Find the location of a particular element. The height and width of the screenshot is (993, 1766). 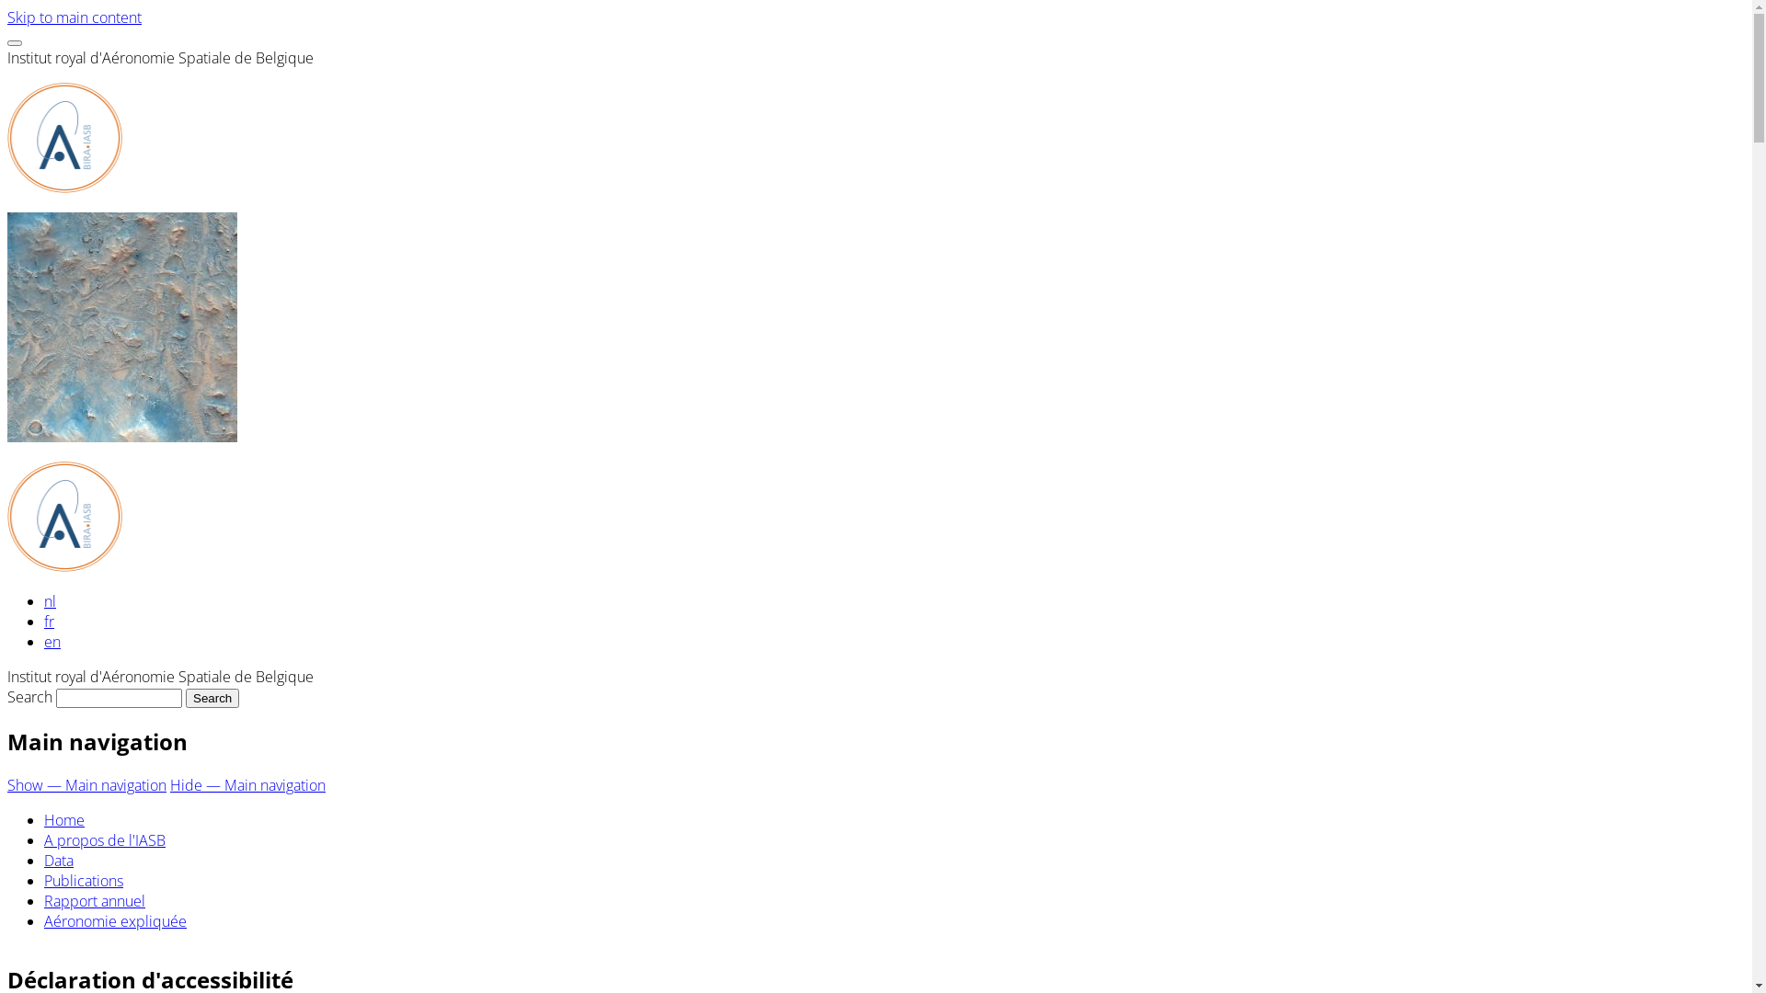

Enter the terms you wish to search for. is located at coordinates (120, 698).